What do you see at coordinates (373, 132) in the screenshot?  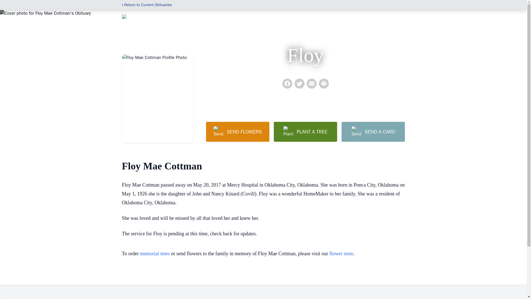 I see `SEND A CARD` at bounding box center [373, 132].